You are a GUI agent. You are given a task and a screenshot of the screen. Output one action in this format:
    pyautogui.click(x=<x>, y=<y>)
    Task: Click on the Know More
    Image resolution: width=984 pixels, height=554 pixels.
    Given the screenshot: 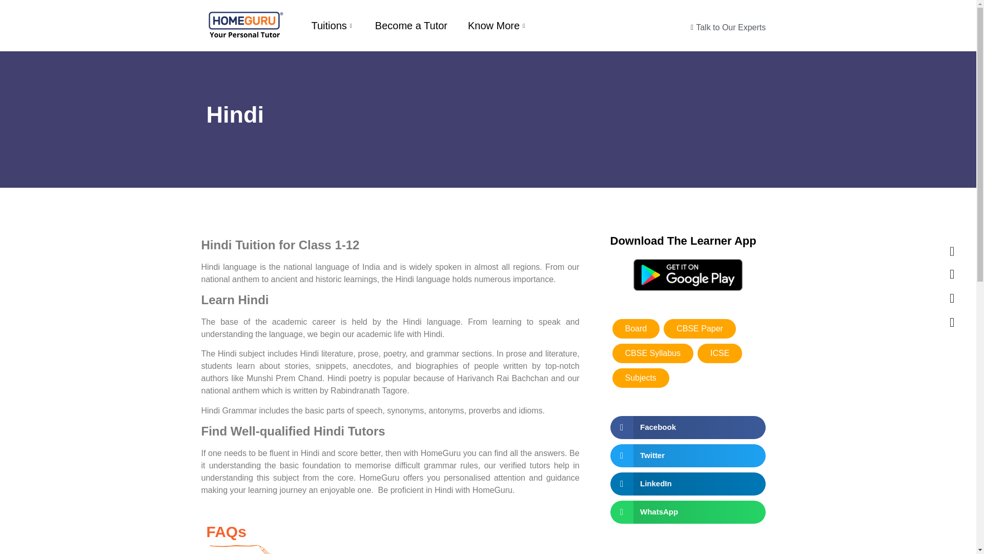 What is the action you would take?
    pyautogui.click(x=497, y=25)
    